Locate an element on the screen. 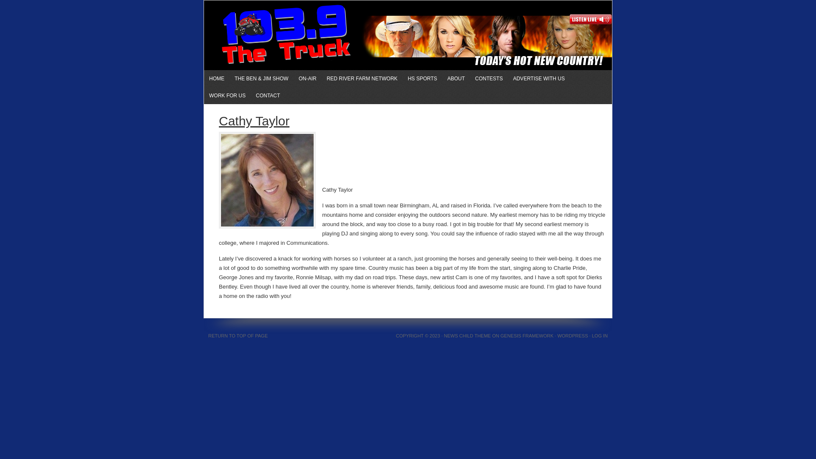 The height and width of the screenshot is (459, 816). HOME is located at coordinates (217, 79).